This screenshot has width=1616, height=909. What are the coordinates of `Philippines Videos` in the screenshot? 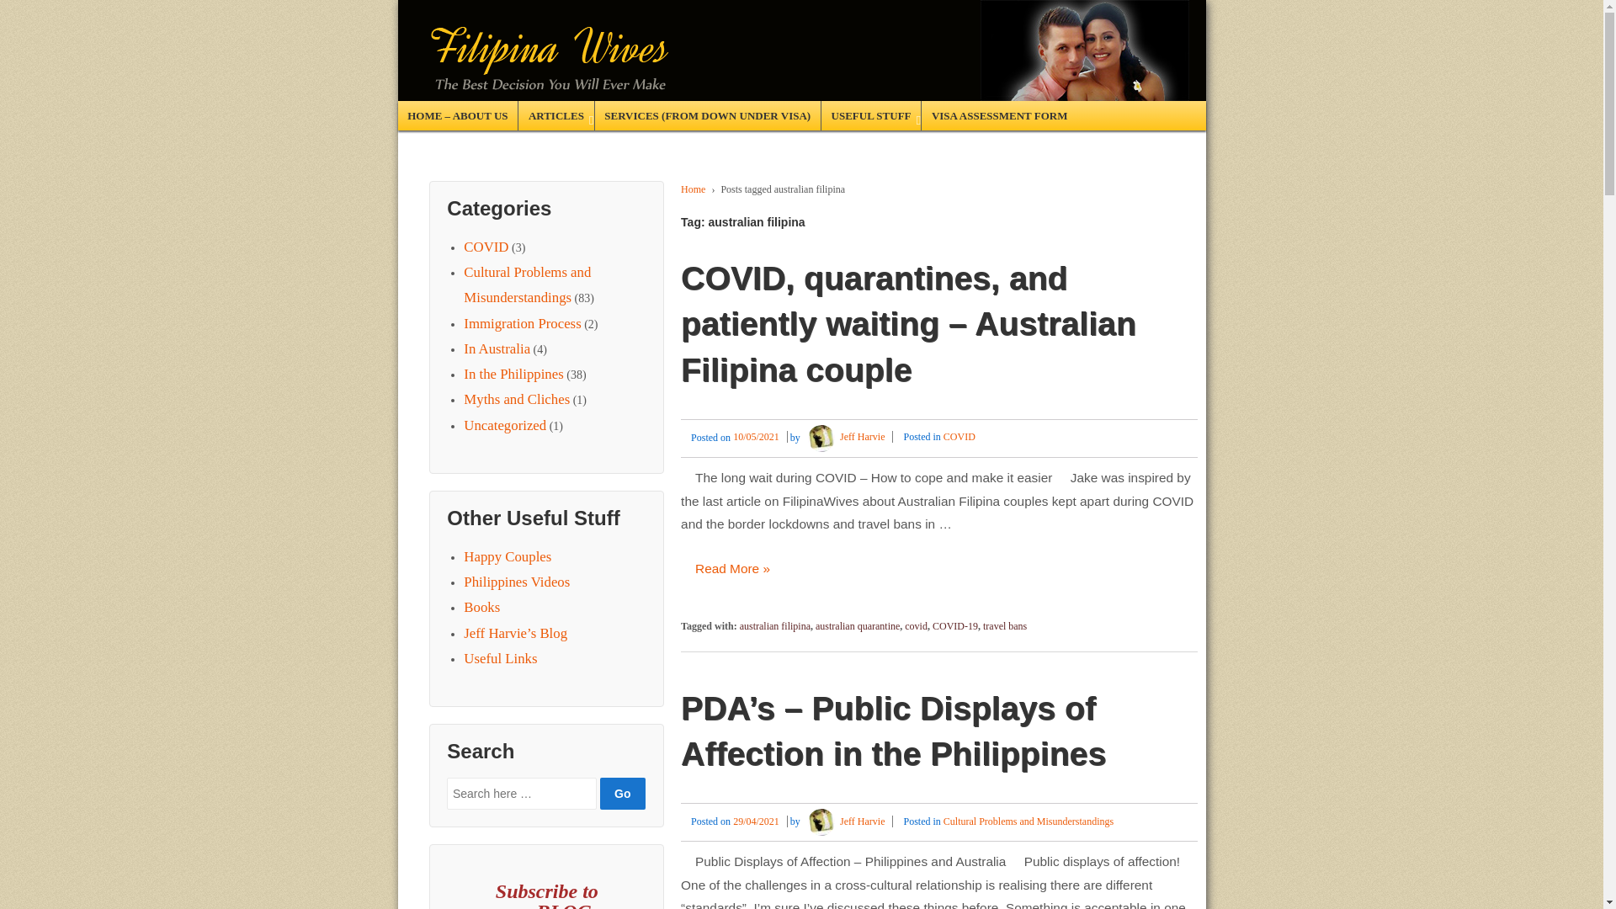 It's located at (517, 582).